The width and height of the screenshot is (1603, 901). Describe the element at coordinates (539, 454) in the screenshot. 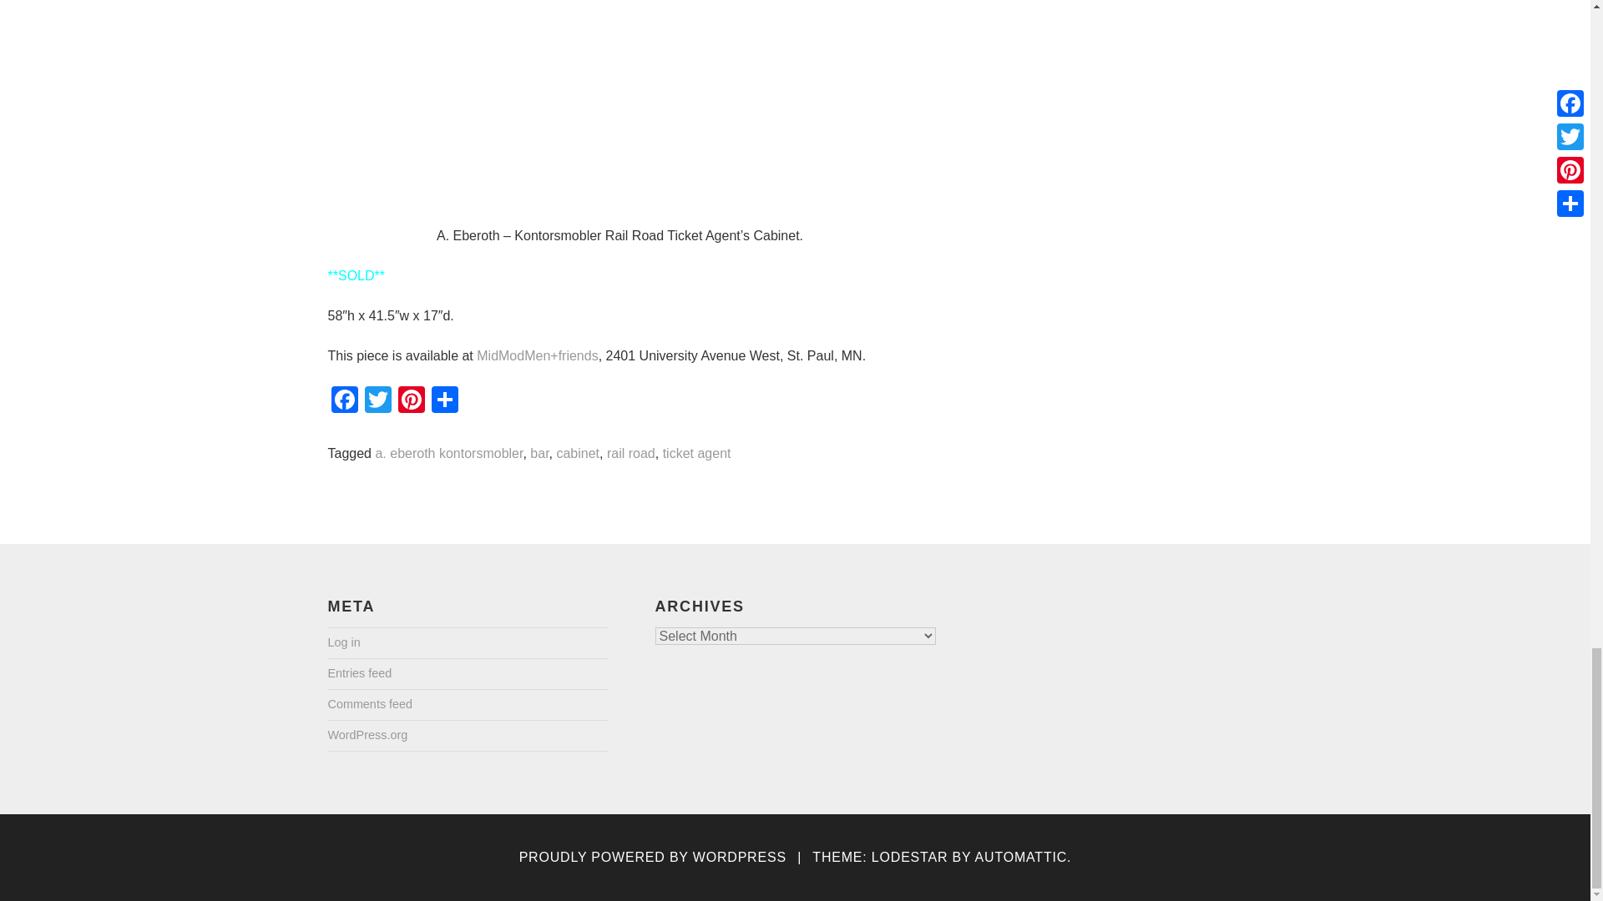

I see `bar` at that location.